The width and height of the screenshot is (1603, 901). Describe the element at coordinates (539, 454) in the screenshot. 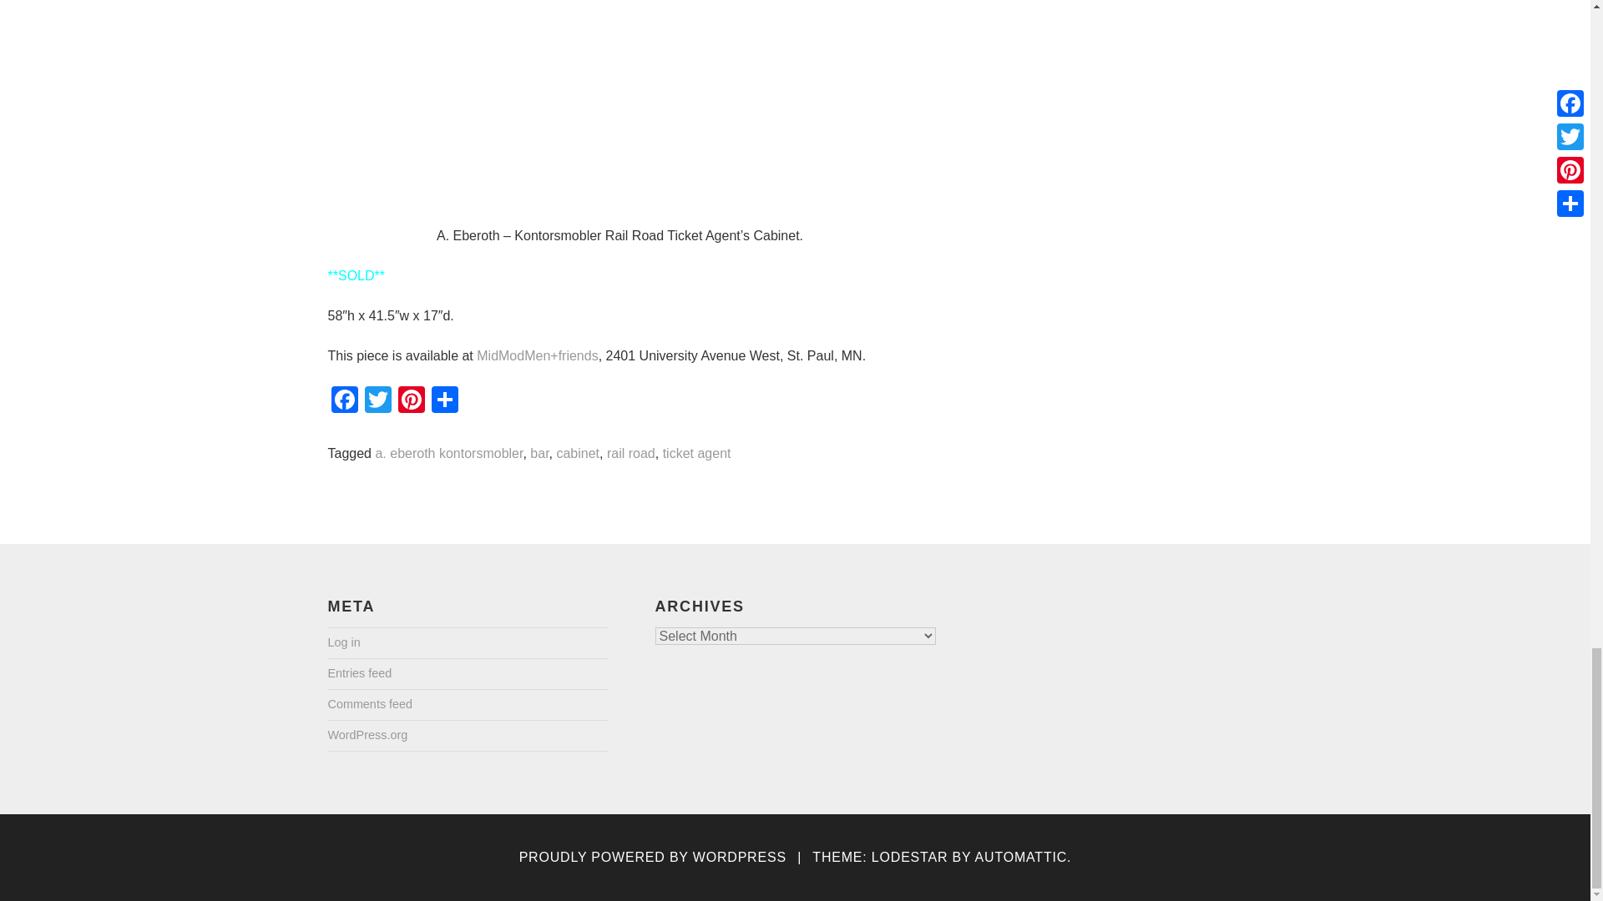

I see `bar` at that location.